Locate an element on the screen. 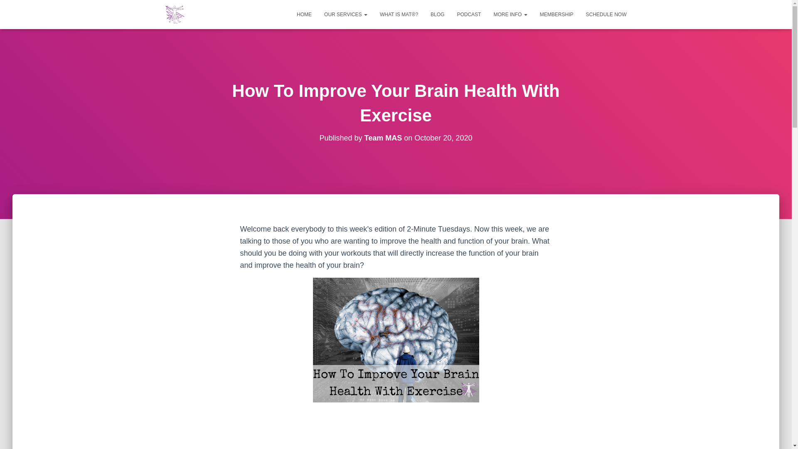  More Info is located at coordinates (510, 14).